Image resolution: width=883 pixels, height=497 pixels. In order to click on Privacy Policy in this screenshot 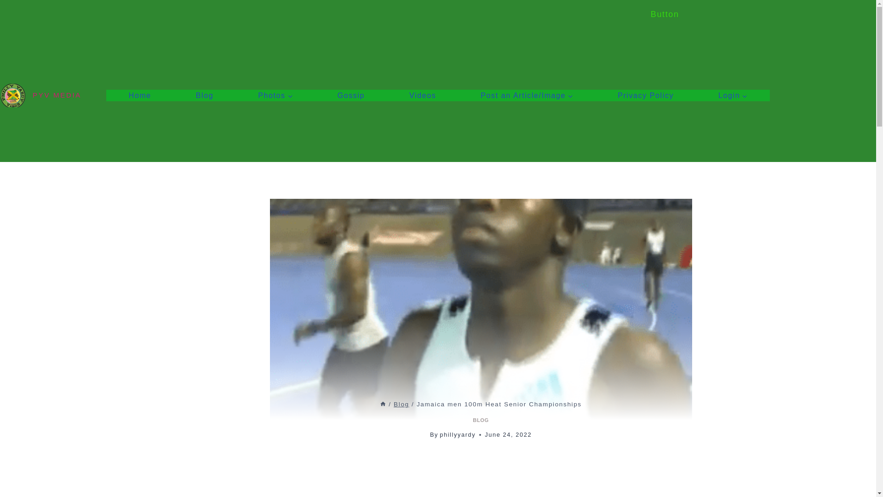, I will do `click(646, 96)`.